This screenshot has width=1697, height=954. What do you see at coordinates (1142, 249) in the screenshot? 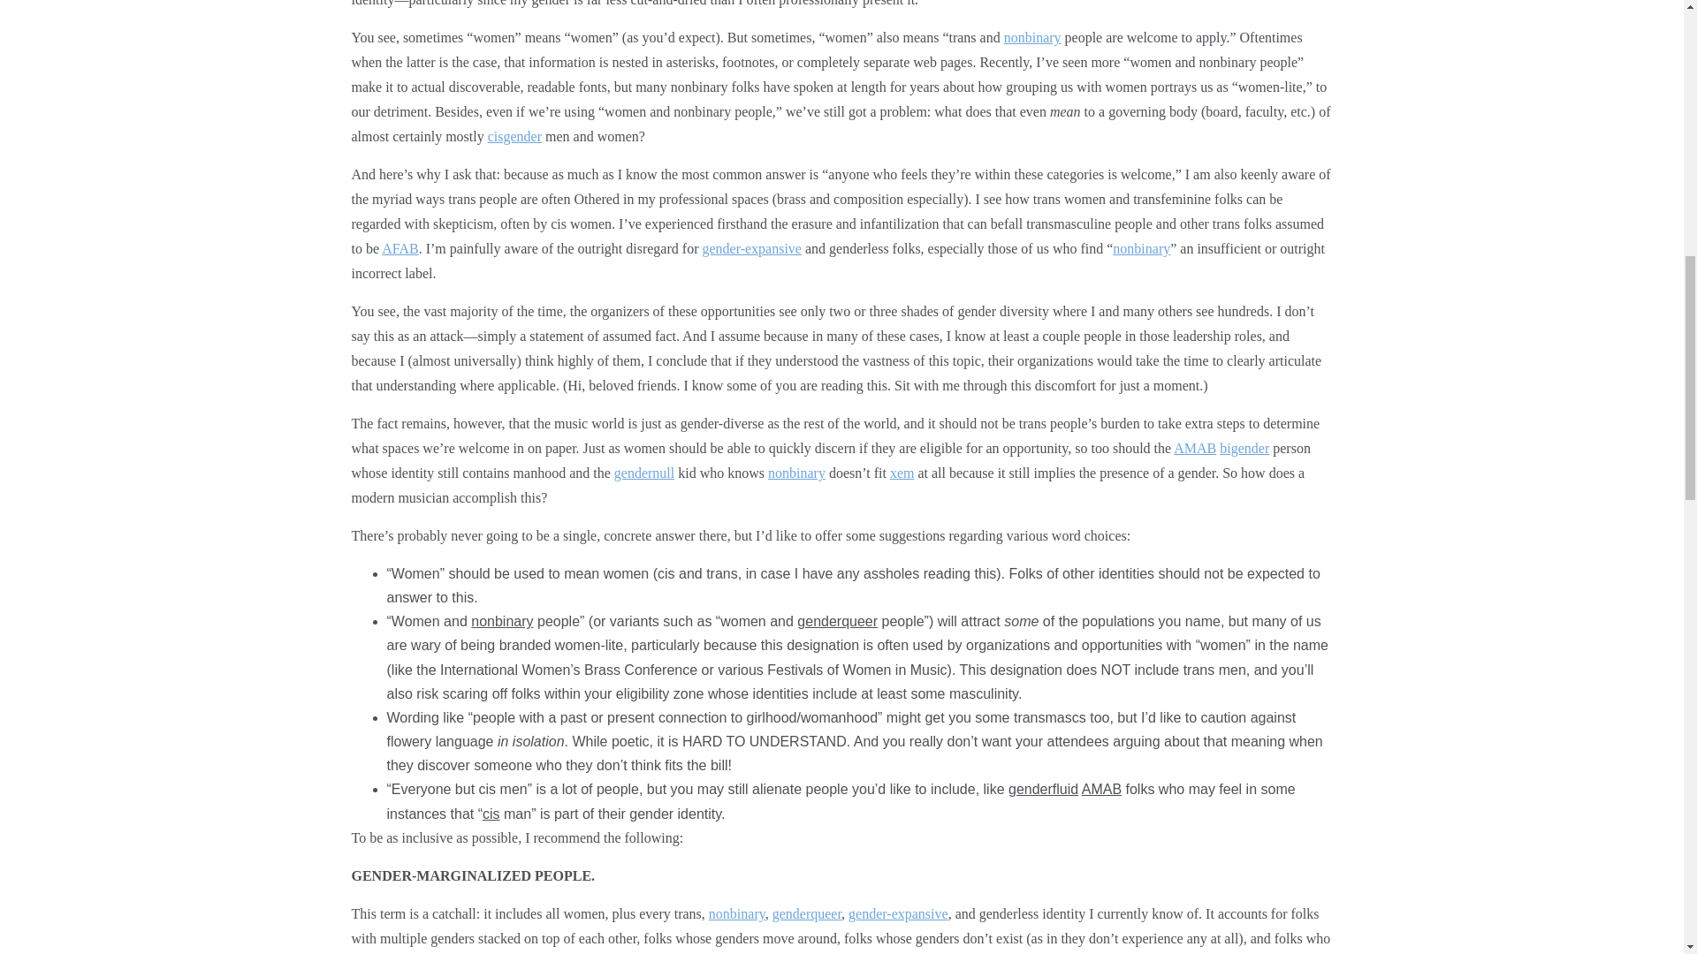
I see `nonbinary` at bounding box center [1142, 249].